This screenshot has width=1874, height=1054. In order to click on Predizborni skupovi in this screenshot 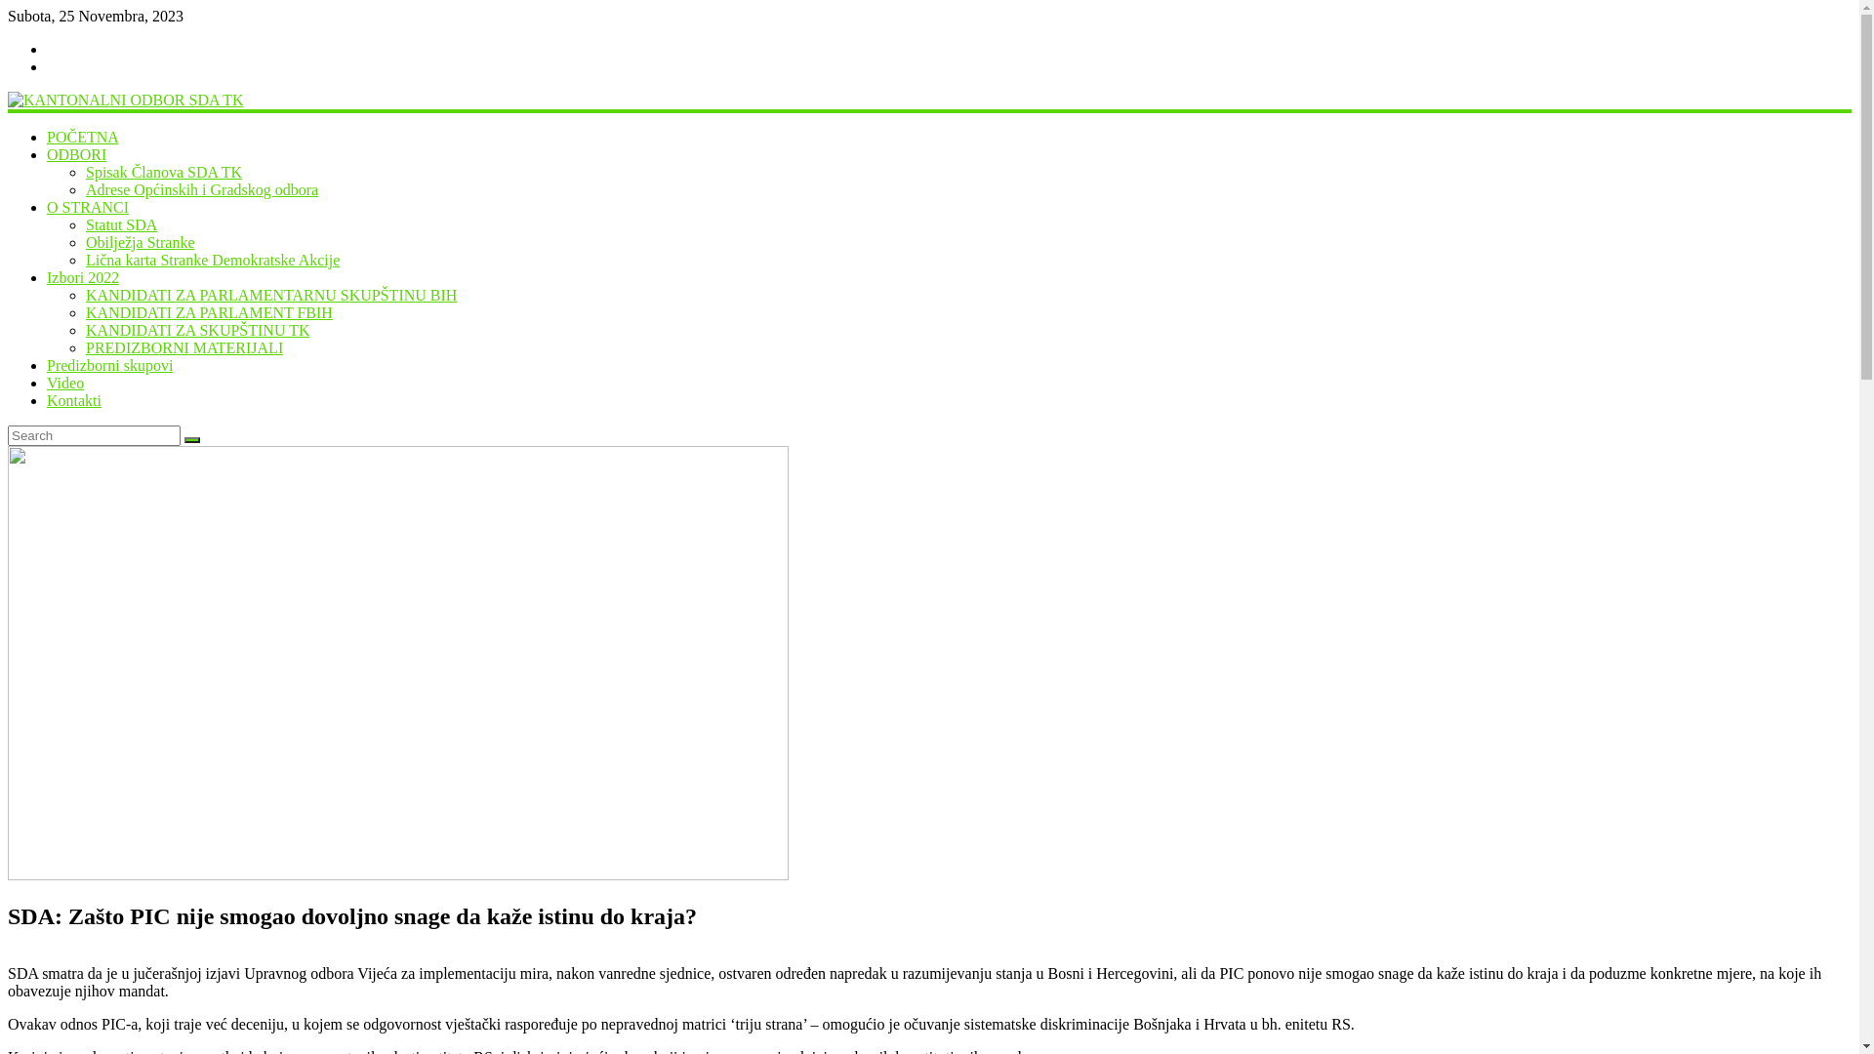, I will do `click(109, 365)`.